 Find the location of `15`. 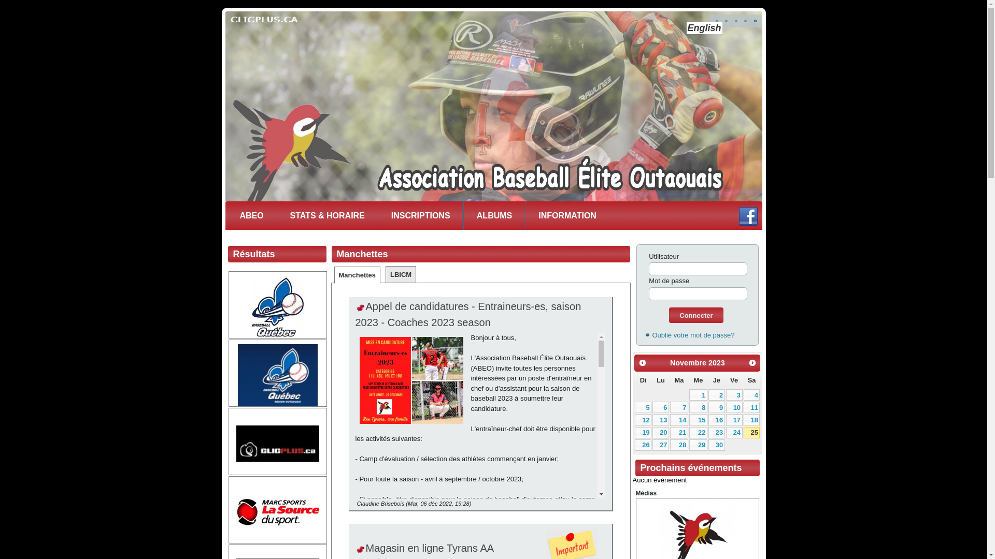

15 is located at coordinates (699, 420).